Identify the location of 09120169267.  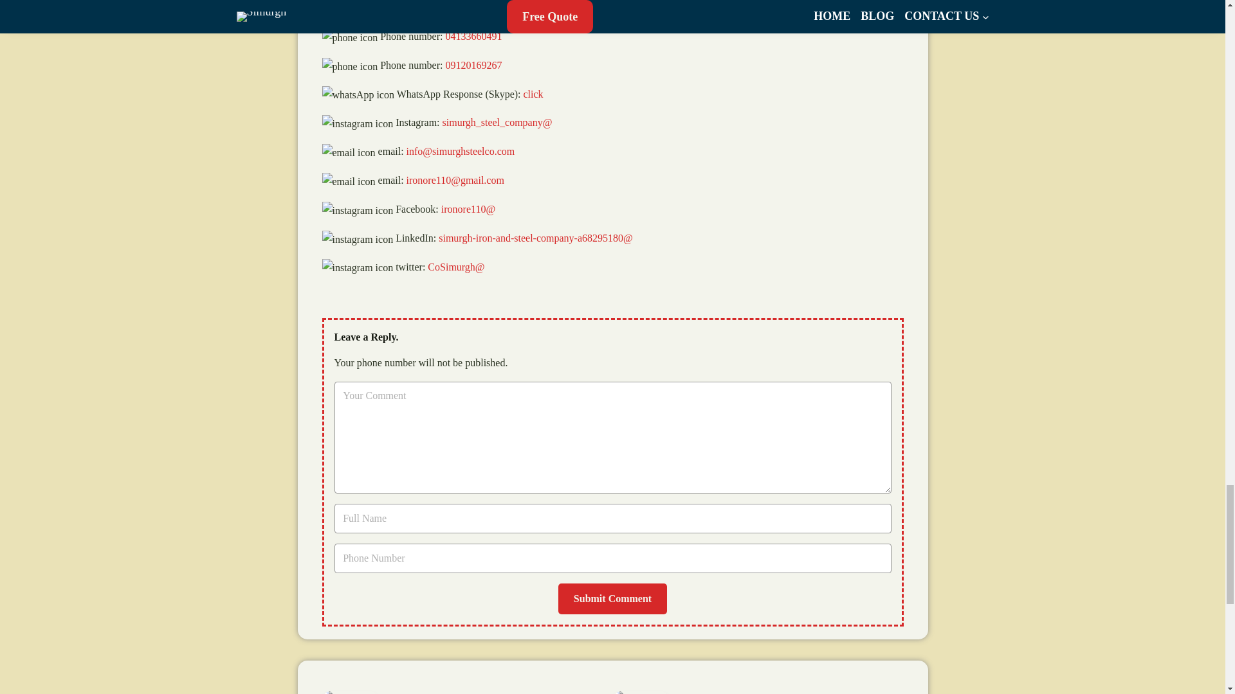
(473, 66).